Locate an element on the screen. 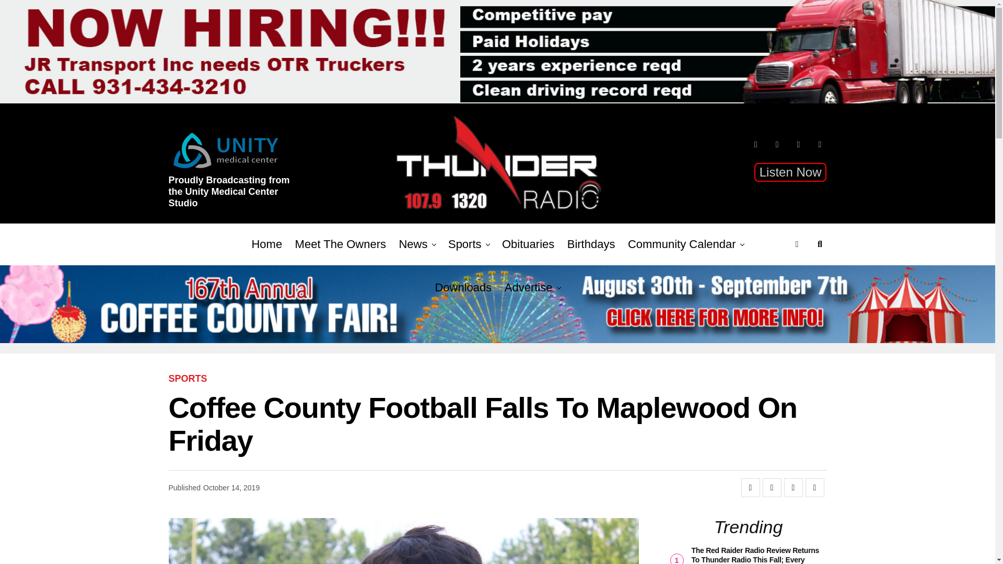 This screenshot has height=564, width=1003. News is located at coordinates (413, 244).